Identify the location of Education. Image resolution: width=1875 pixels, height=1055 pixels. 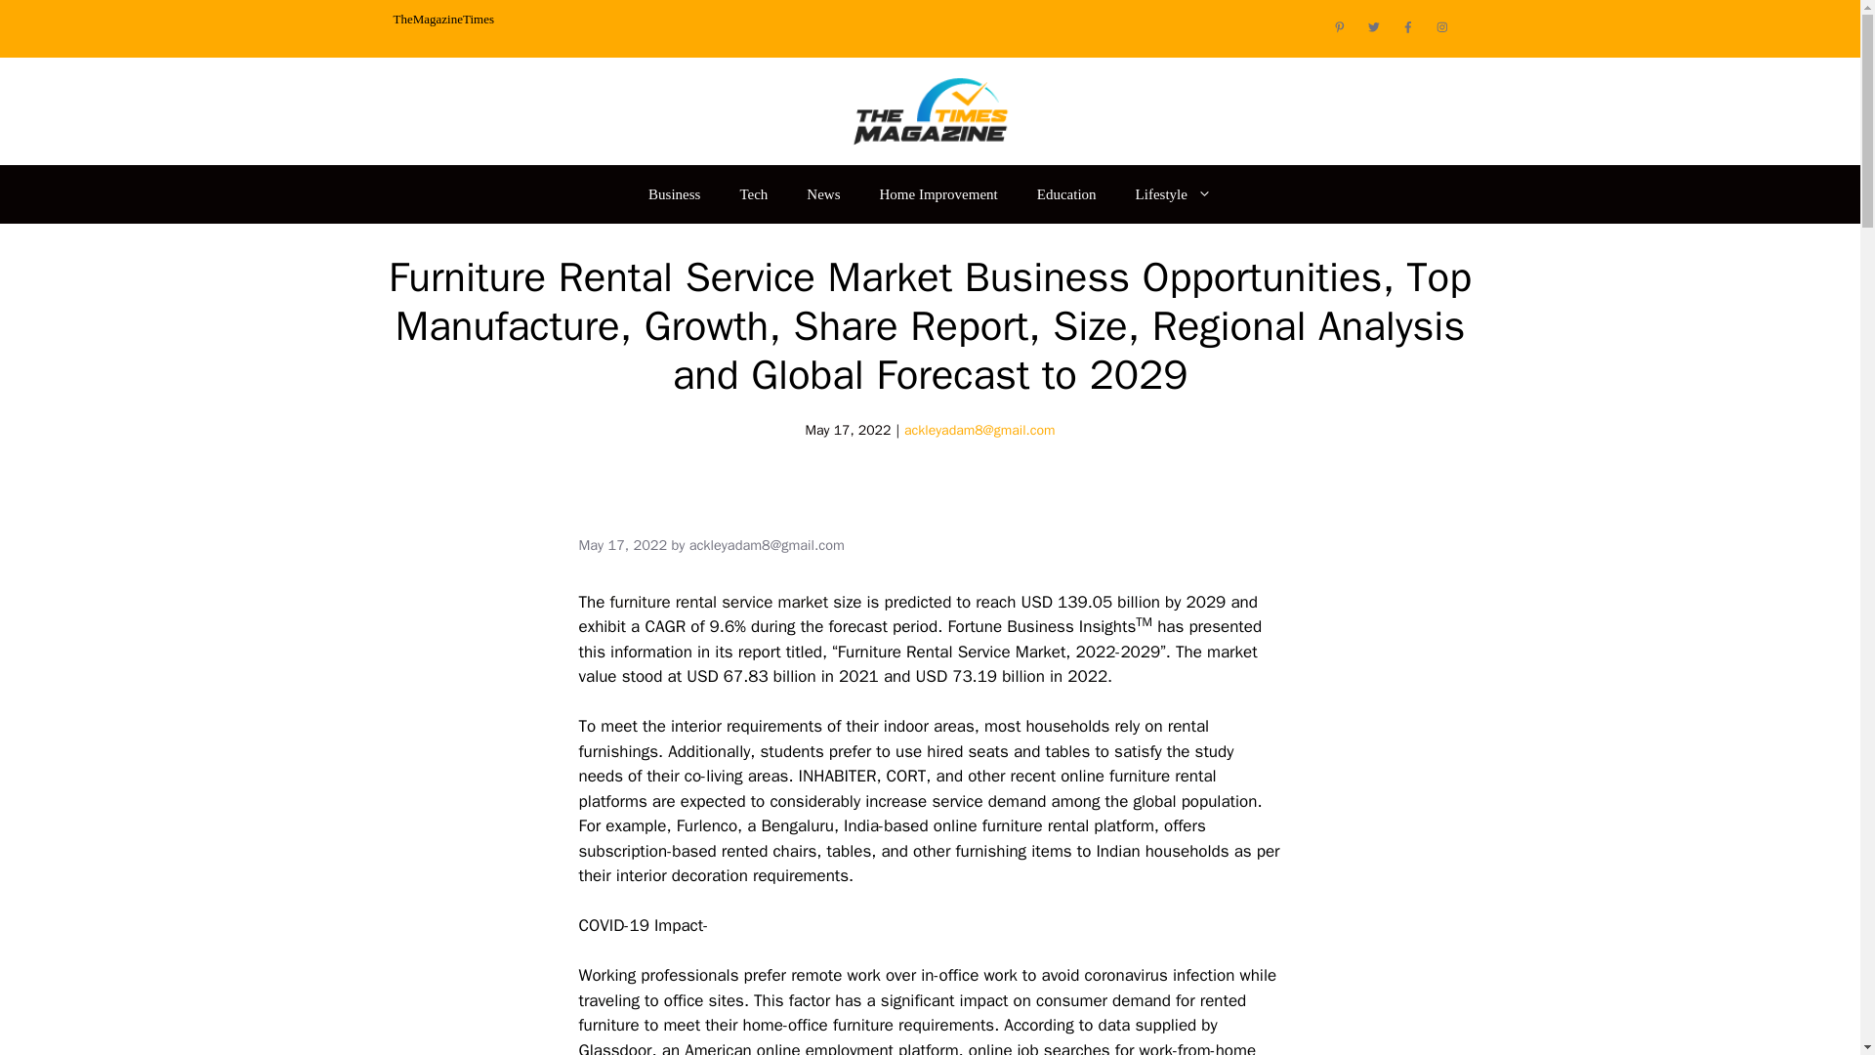
(1066, 193).